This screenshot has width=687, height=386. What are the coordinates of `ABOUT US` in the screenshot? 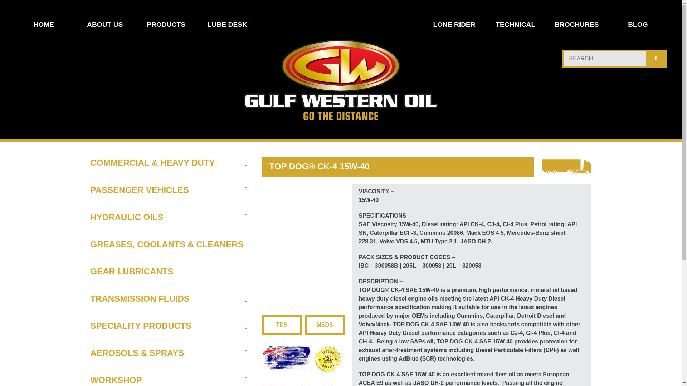 It's located at (104, 25).